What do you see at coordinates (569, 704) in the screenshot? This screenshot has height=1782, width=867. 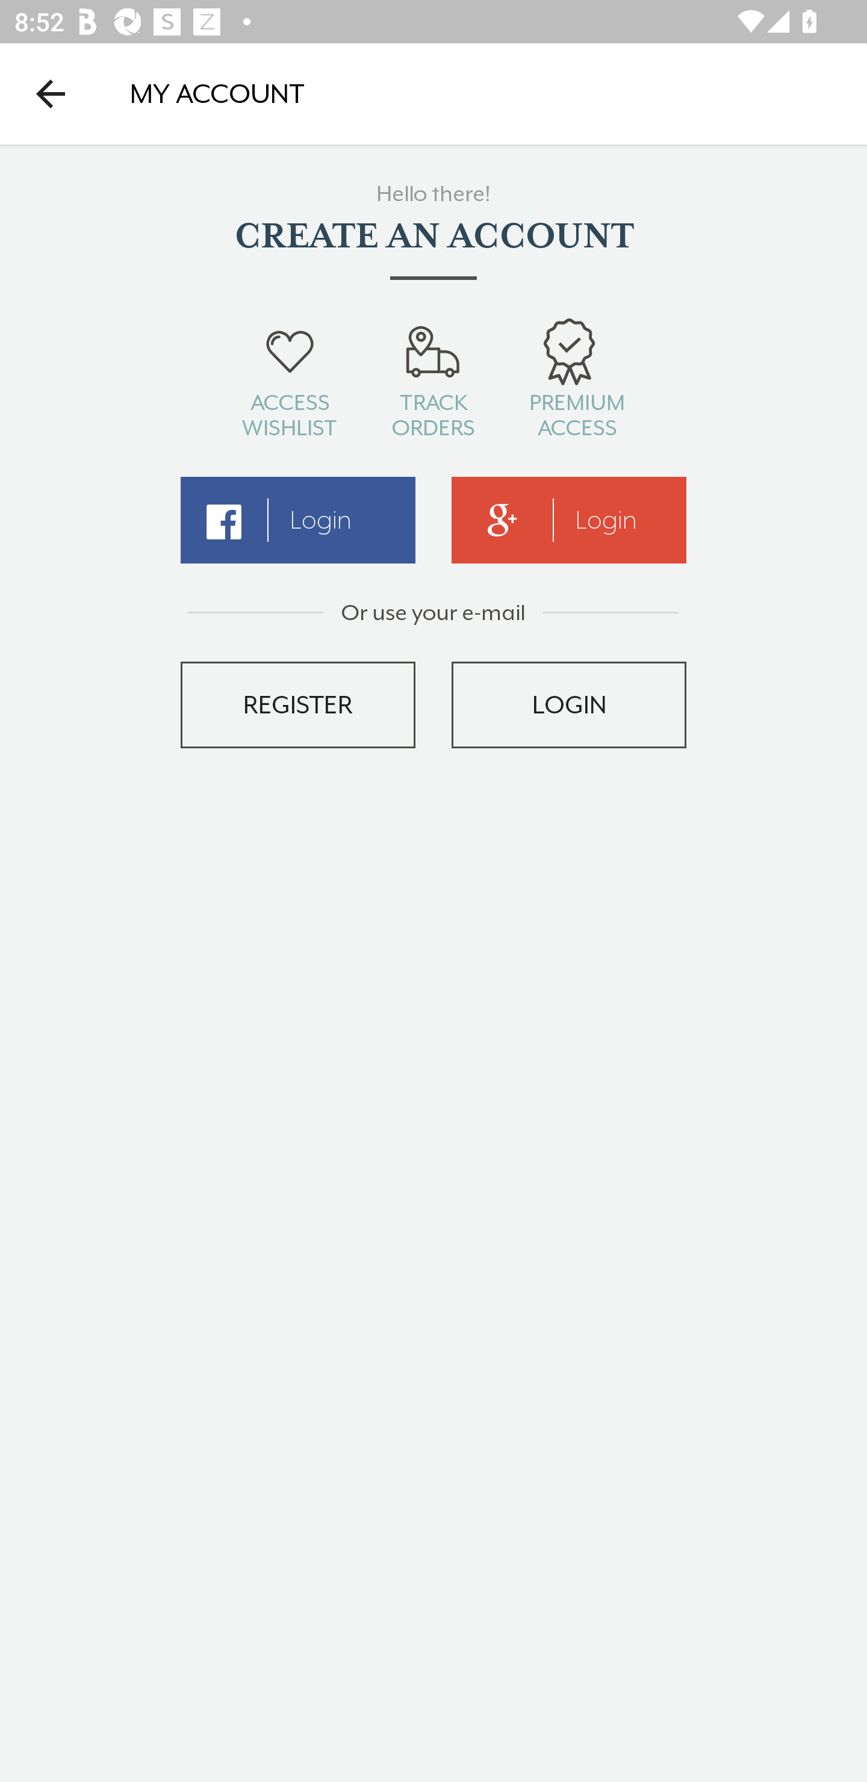 I see `LOGIN` at bounding box center [569, 704].